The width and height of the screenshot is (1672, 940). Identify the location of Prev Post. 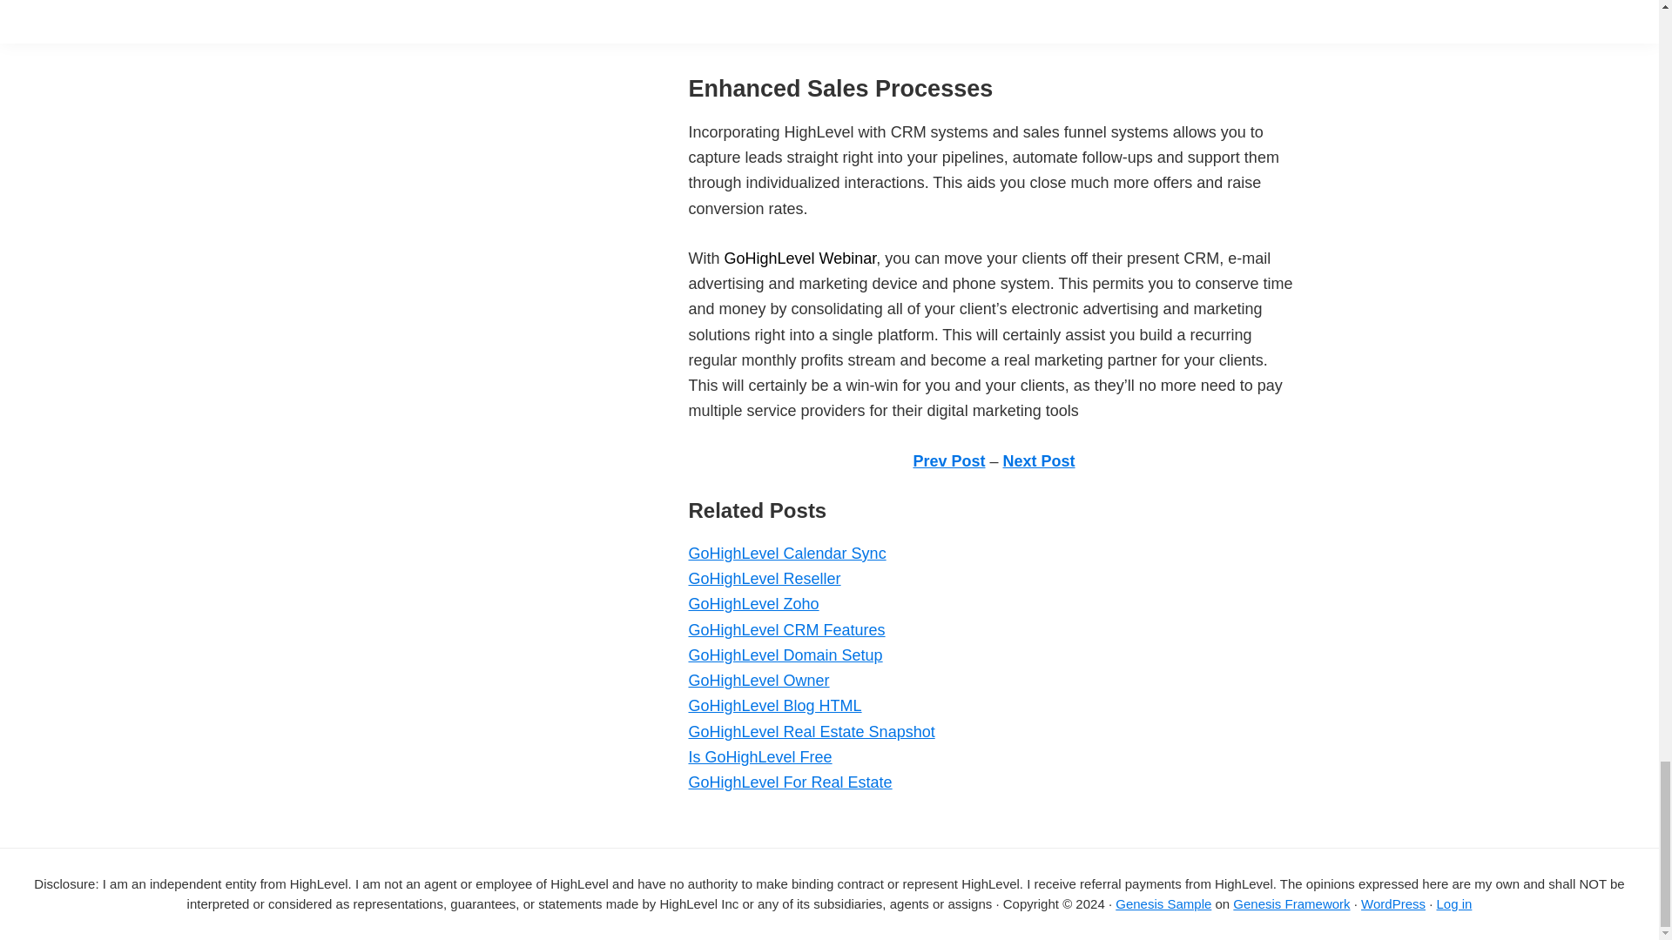
(948, 461).